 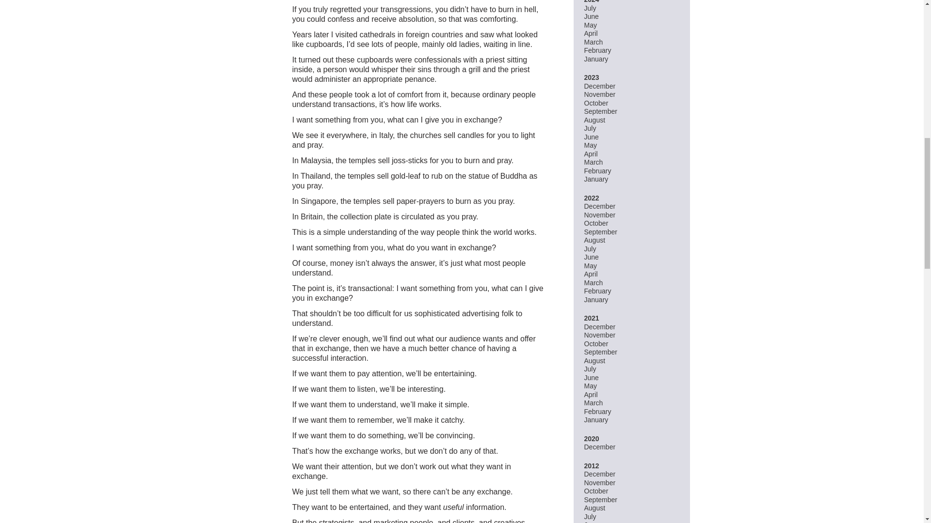 I want to click on March, so click(x=593, y=42).